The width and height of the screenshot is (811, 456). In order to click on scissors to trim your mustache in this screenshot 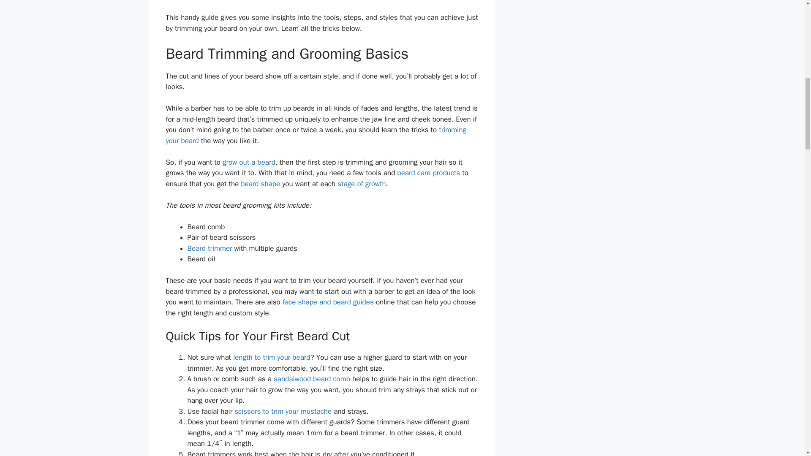, I will do `click(283, 411)`.